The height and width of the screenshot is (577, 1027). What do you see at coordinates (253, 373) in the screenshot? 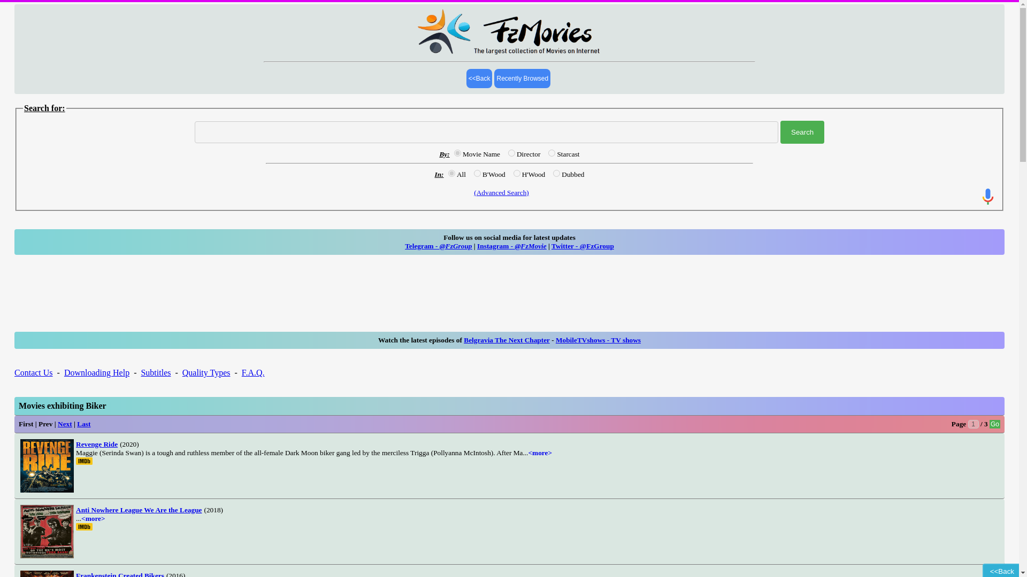
I see `F.A.Q.` at bounding box center [253, 373].